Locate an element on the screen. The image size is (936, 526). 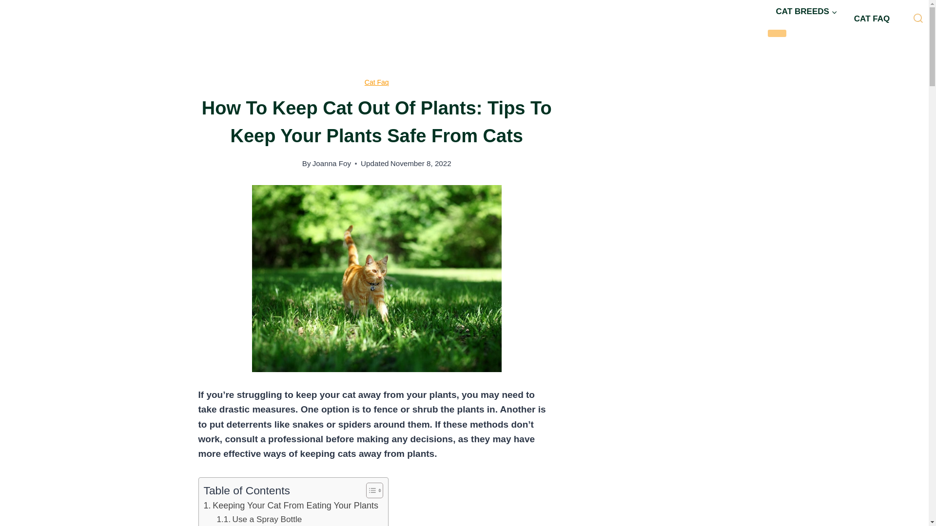
CAT BREEDS is located at coordinates (806, 12).